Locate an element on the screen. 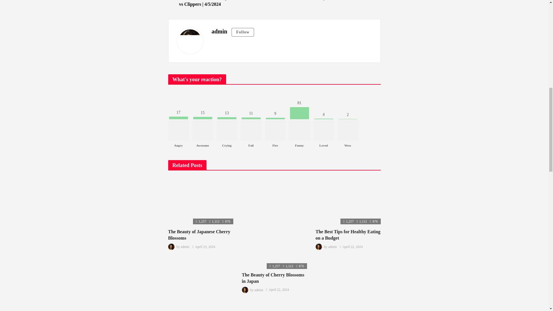  The Beauty of Cherry Blossoms in Japan is located at coordinates (273, 278).